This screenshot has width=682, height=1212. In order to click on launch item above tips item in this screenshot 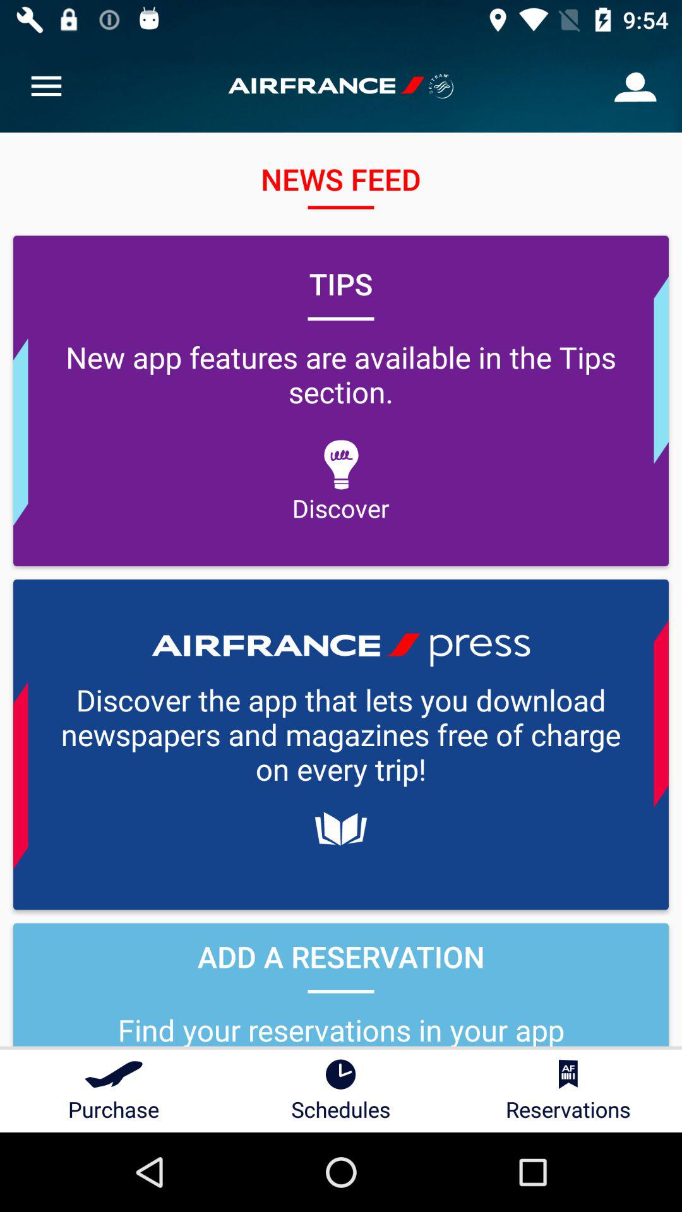, I will do `click(46, 86)`.